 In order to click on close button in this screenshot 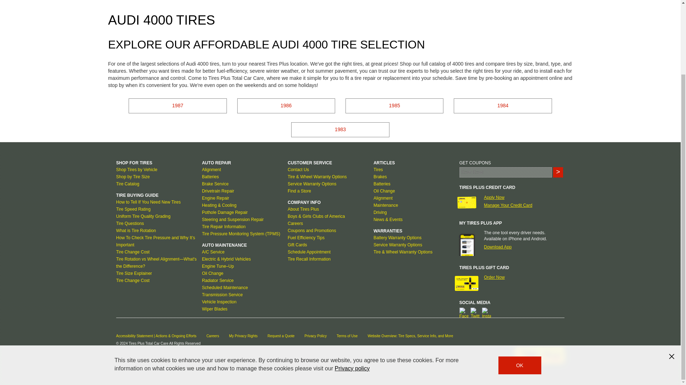, I will do `click(672, 269)`.